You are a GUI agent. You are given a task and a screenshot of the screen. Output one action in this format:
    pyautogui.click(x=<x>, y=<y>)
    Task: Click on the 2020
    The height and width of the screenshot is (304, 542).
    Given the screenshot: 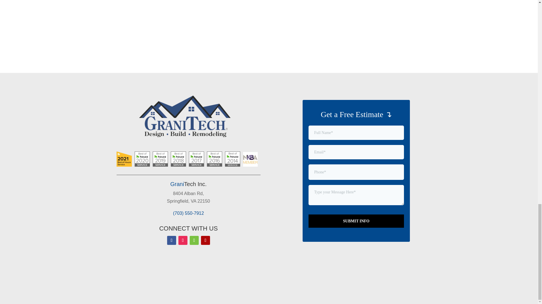 What is the action you would take?
    pyautogui.click(x=142, y=159)
    